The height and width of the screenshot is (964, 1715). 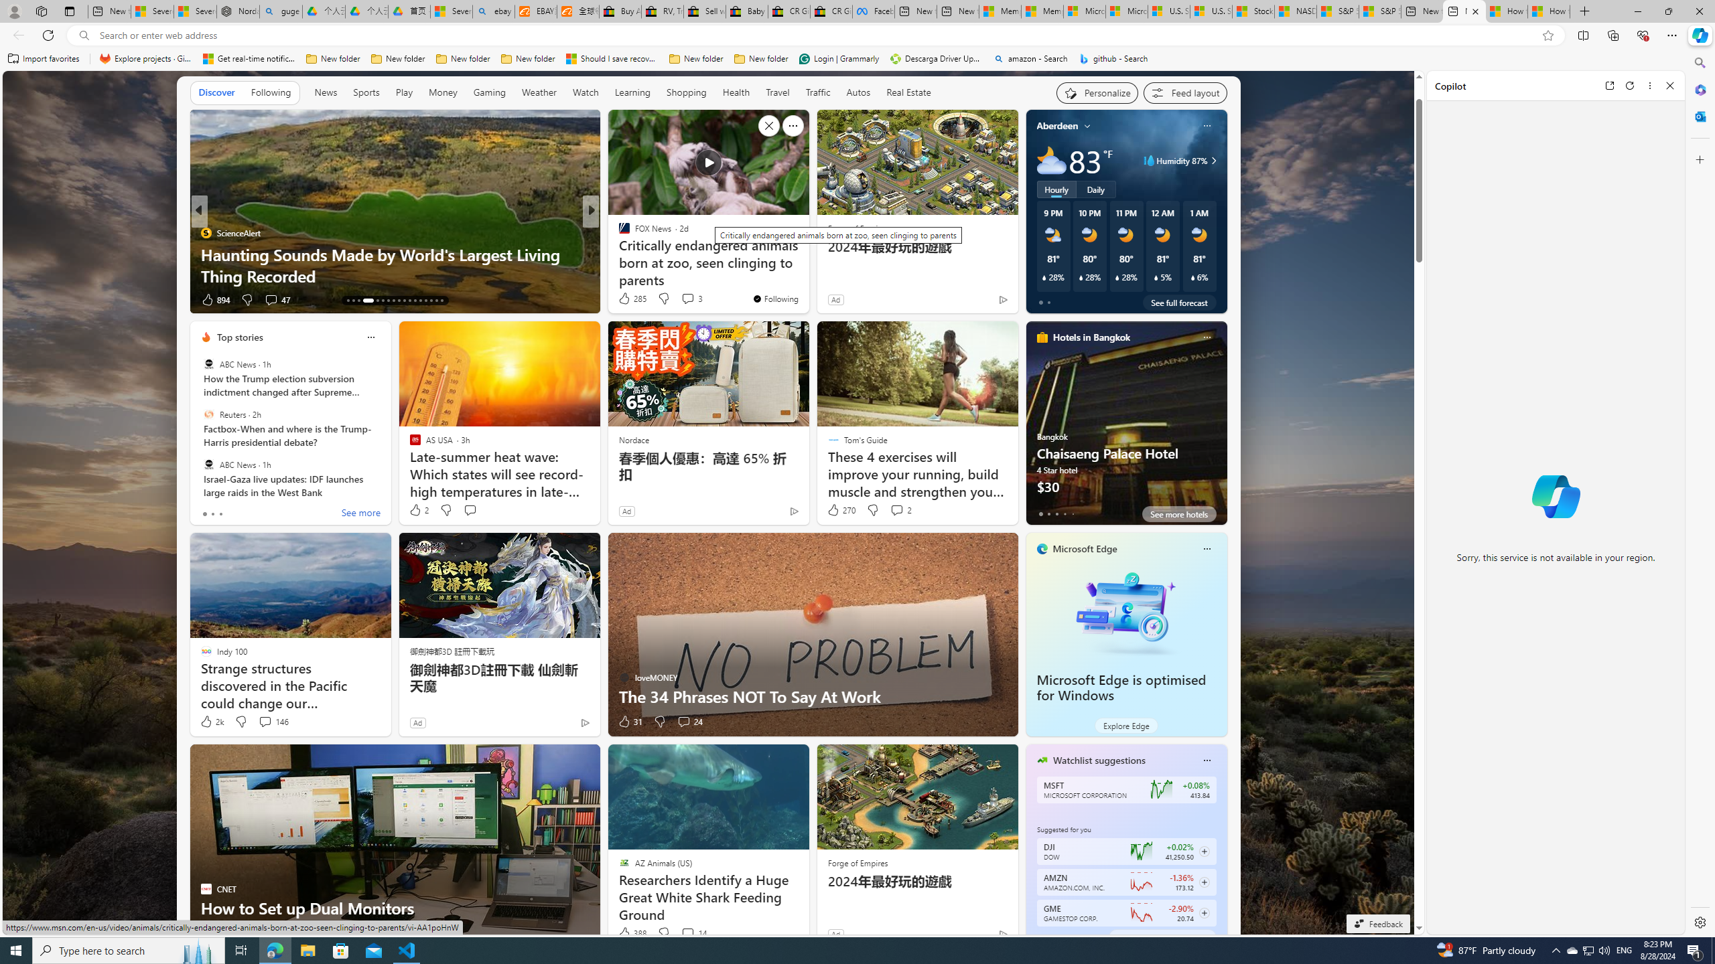 I want to click on AutomationID: tab-40, so click(x=431, y=301).